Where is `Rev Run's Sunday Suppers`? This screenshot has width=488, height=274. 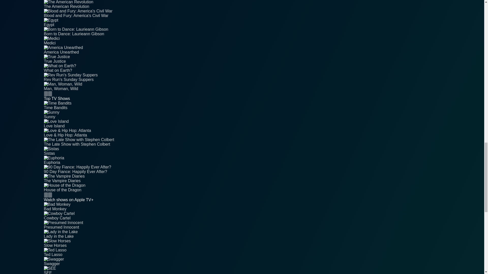 Rev Run's Sunday Suppers is located at coordinates (242, 82).